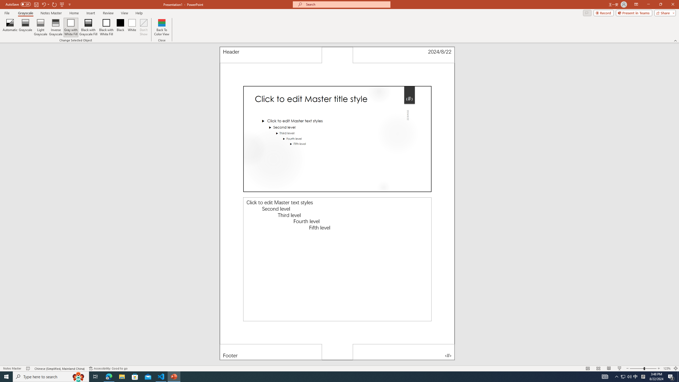 This screenshot has width=679, height=382. Describe the element at coordinates (162, 27) in the screenshot. I see `Back To Color View` at that location.